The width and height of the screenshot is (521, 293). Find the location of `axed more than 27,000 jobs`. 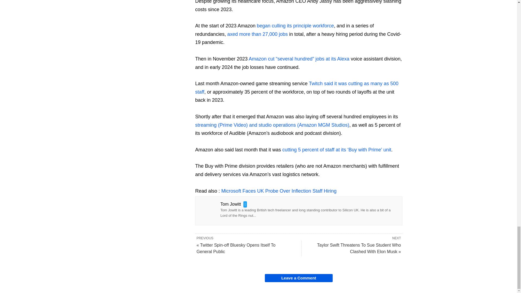

axed more than 27,000 jobs is located at coordinates (257, 34).